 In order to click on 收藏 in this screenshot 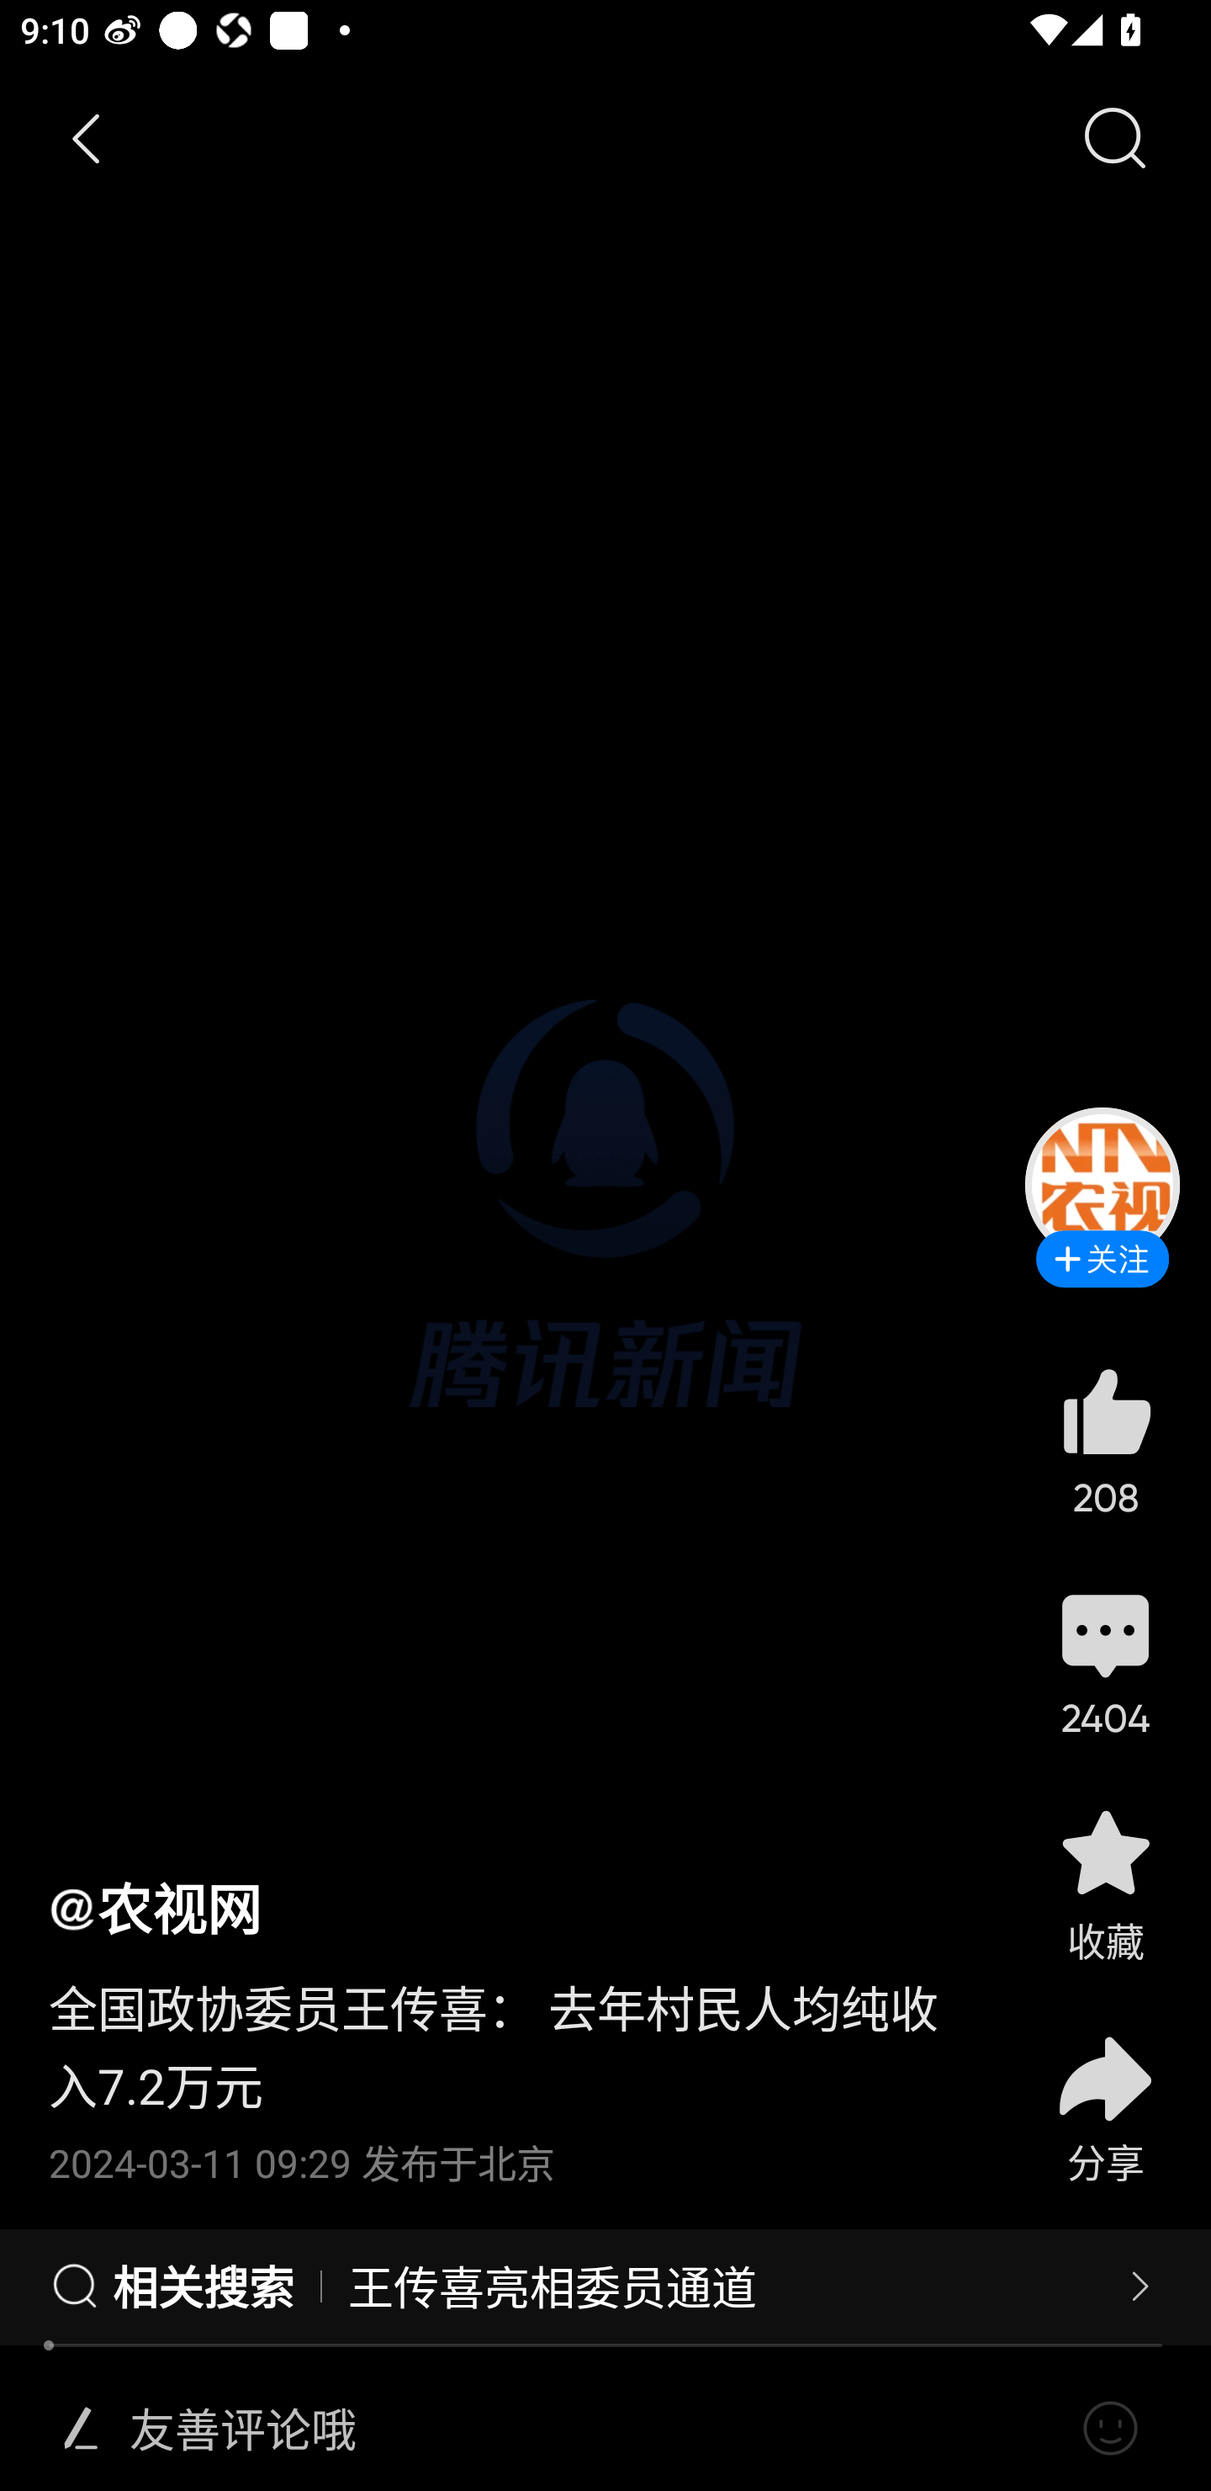, I will do `click(1105, 1883)`.